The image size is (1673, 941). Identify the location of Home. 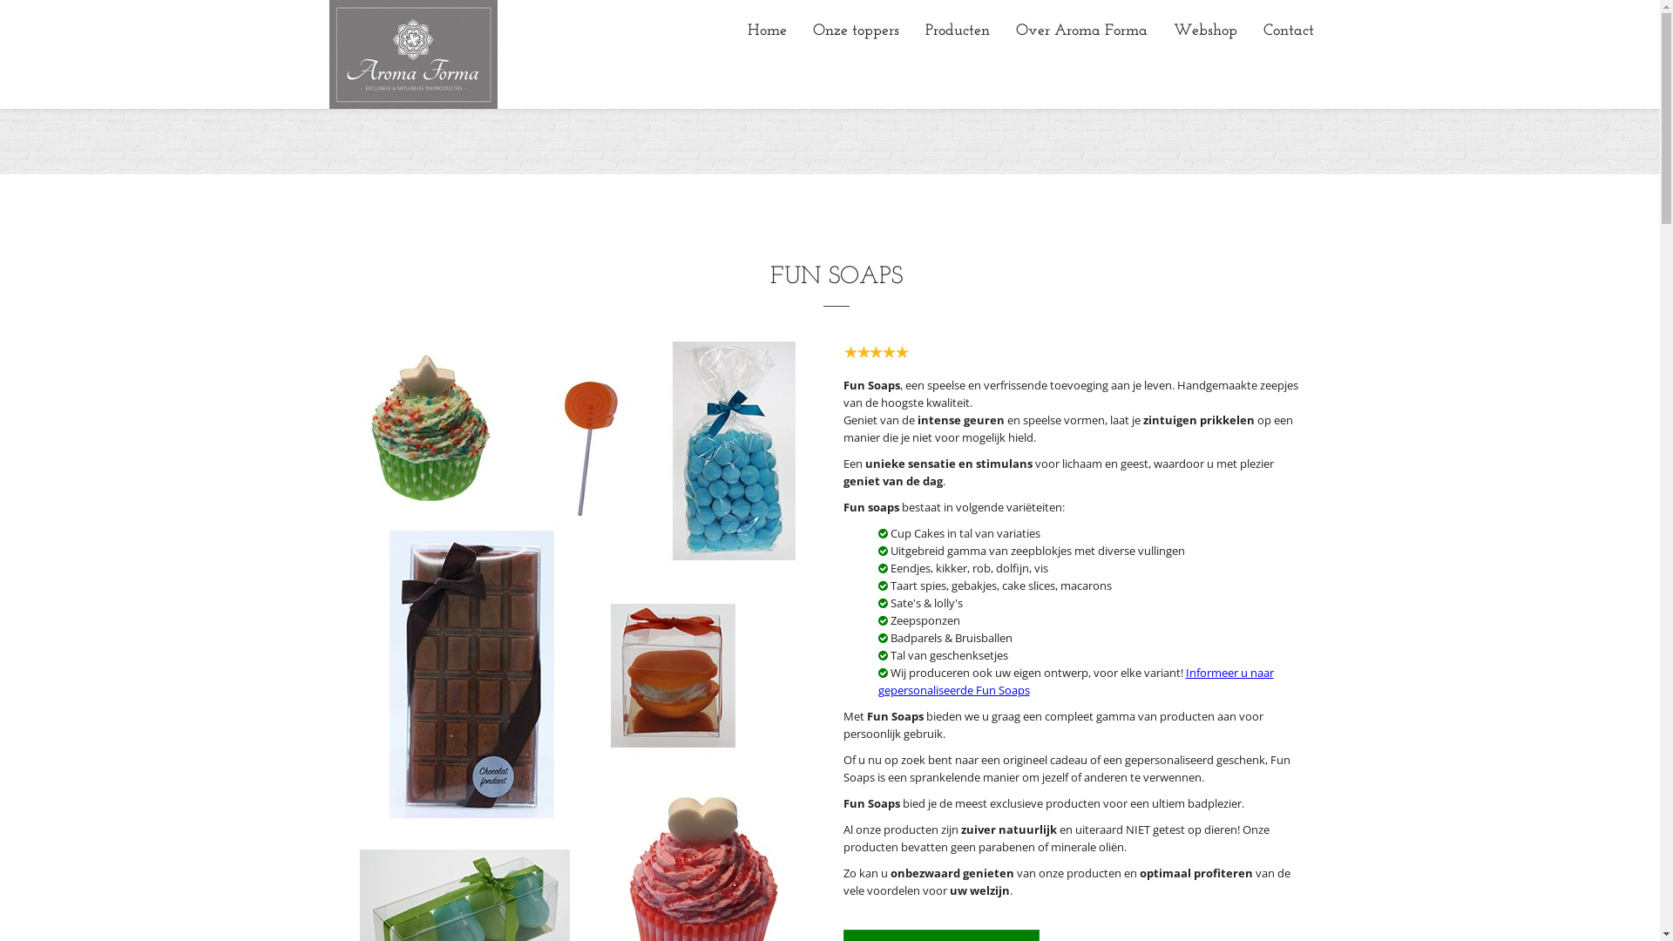
(767, 31).